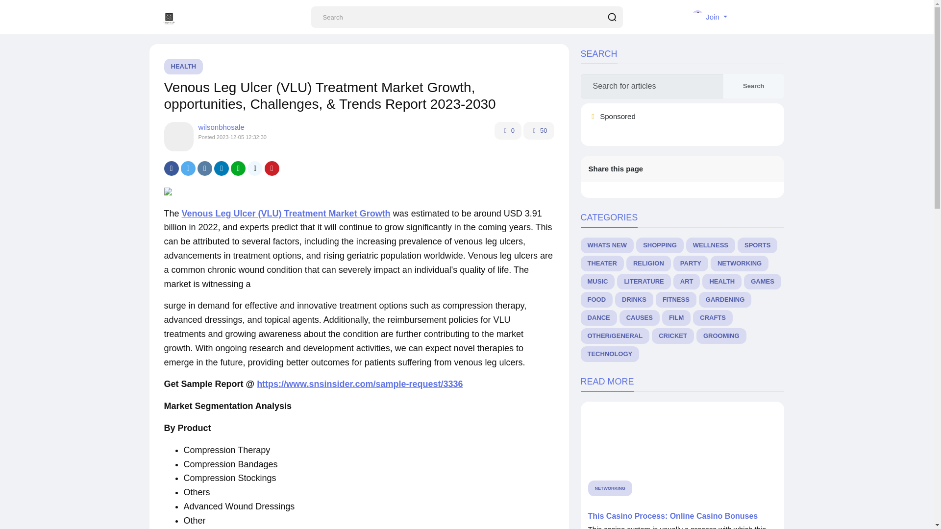 Image resolution: width=941 pixels, height=529 pixels. I want to click on 0, so click(508, 131).